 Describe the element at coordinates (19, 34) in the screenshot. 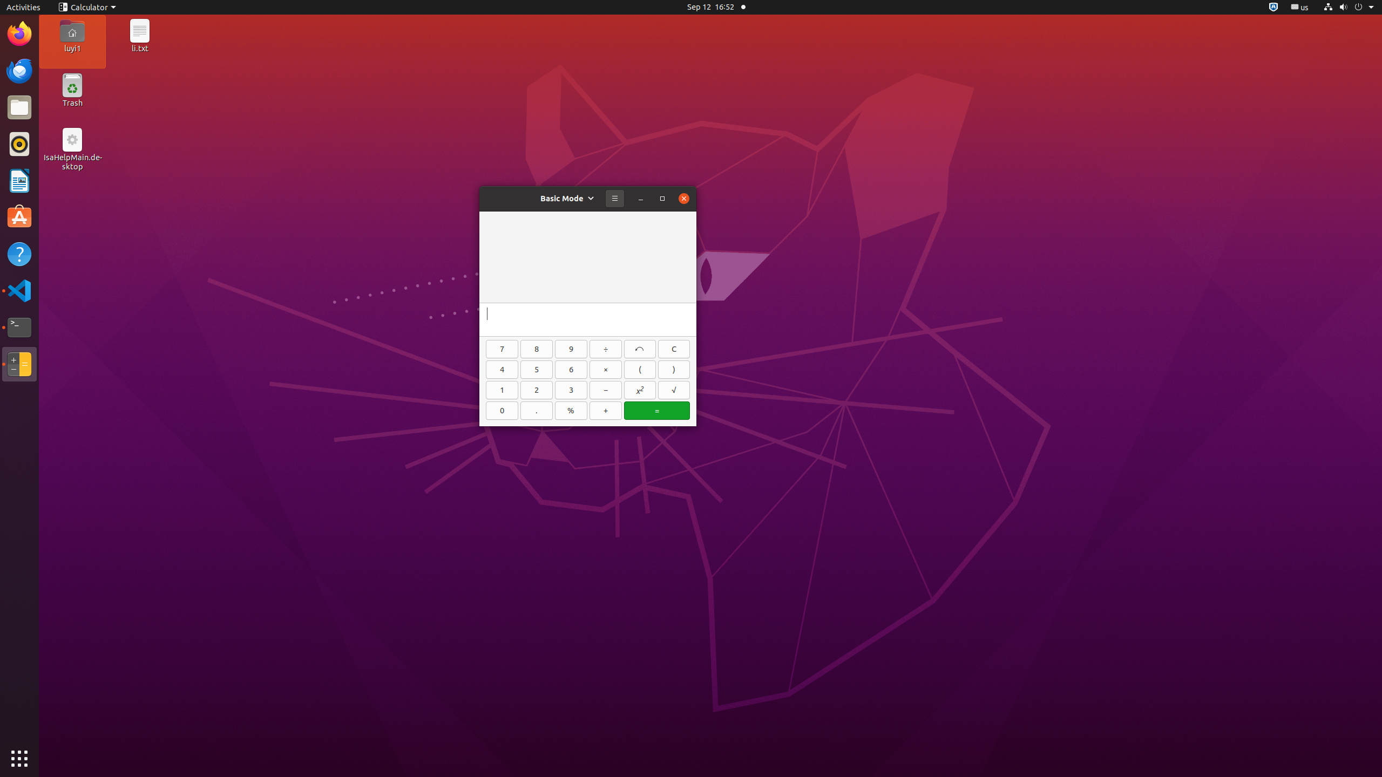

I see `Firefox Web Browser` at that location.